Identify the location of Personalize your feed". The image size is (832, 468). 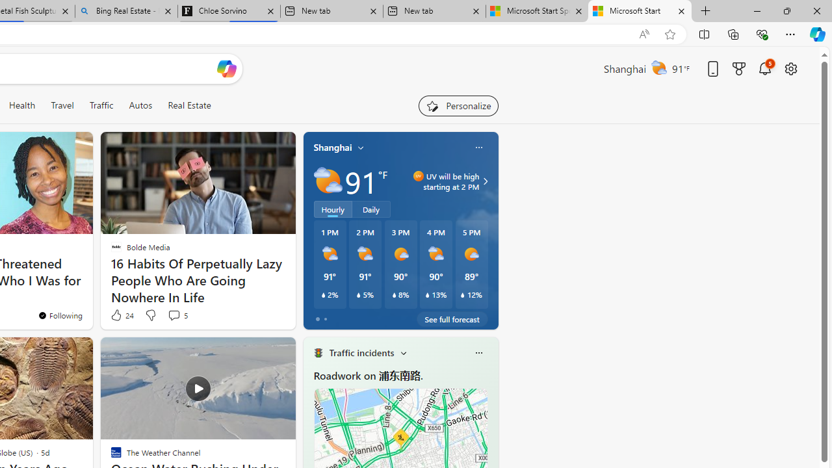
(458, 105).